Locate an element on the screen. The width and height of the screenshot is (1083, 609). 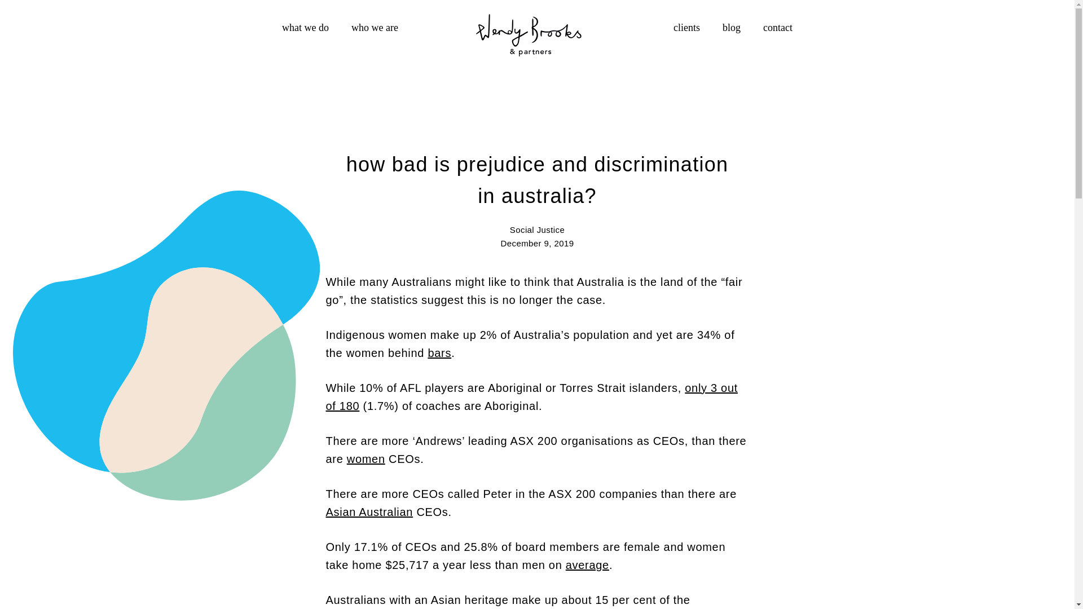
contact is located at coordinates (777, 28).